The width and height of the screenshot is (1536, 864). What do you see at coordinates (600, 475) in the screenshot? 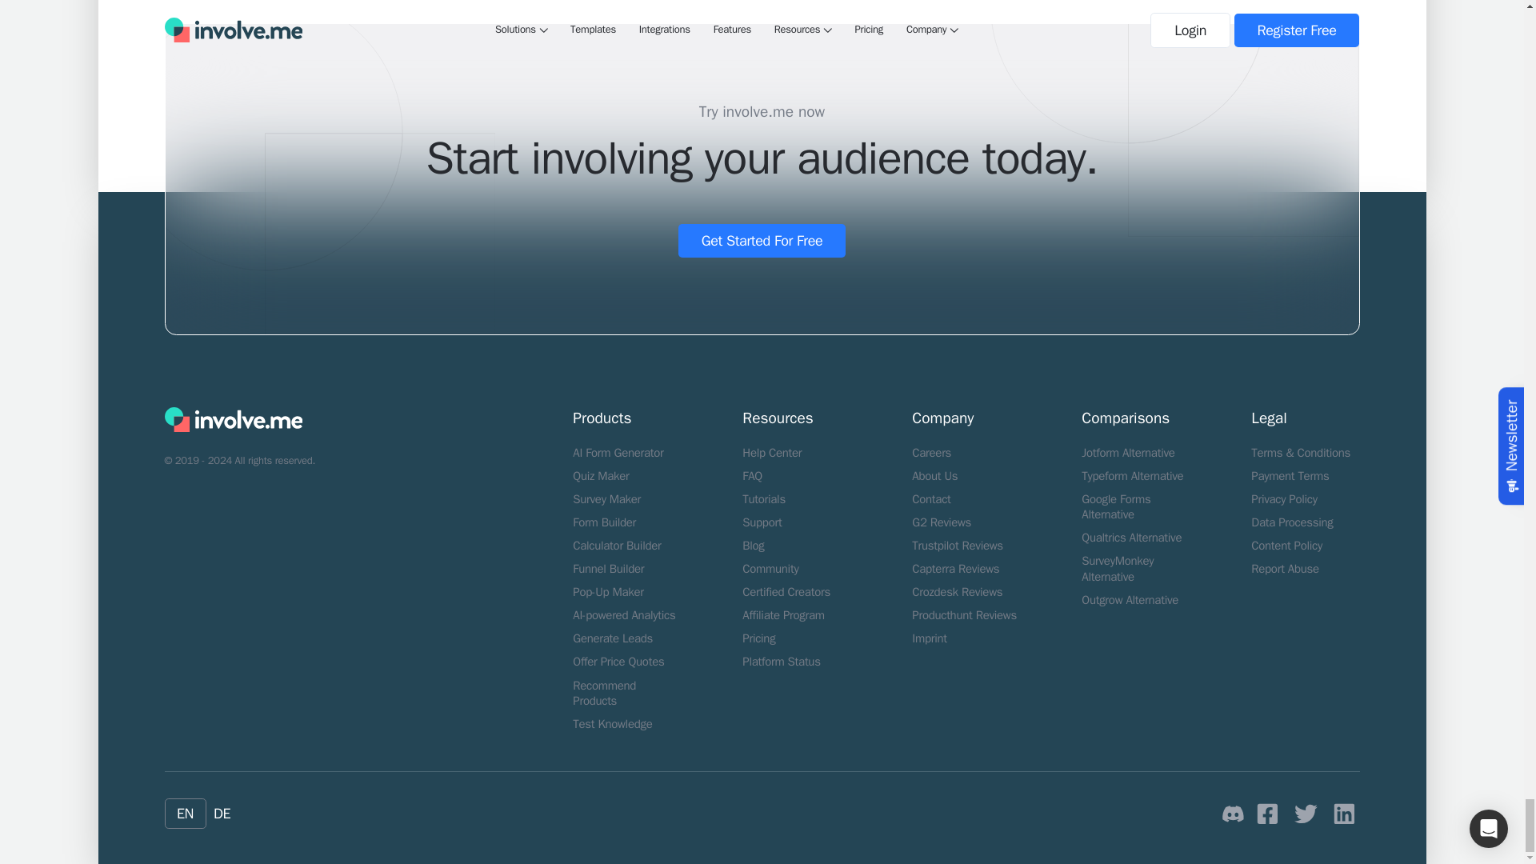
I see `Quiz Maker` at bounding box center [600, 475].